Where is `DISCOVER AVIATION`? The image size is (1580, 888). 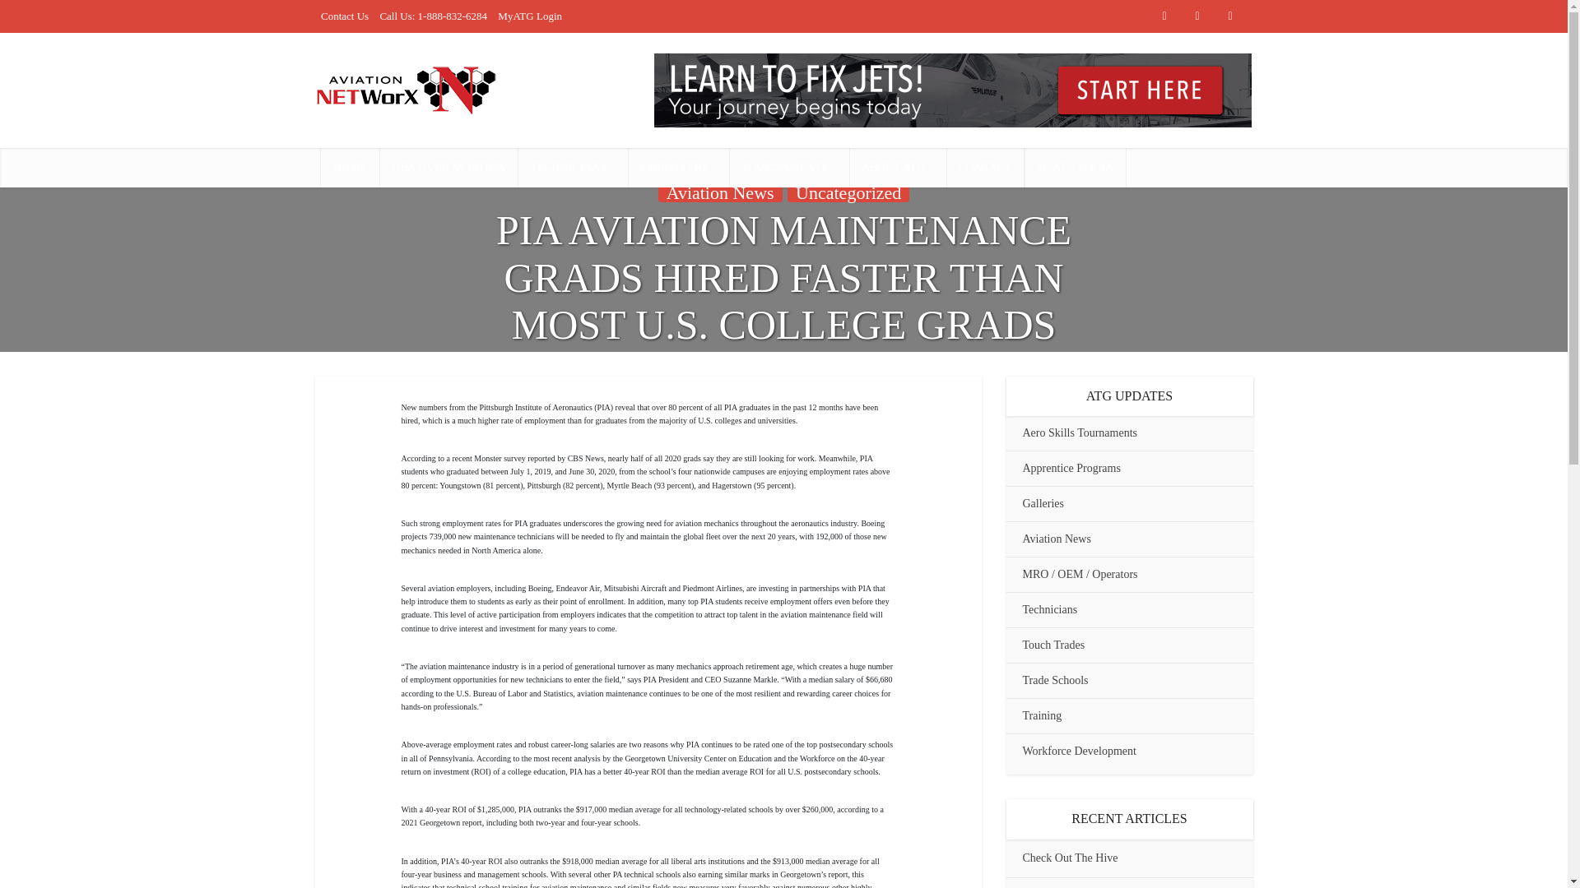 DISCOVER AVIATION is located at coordinates (448, 168).